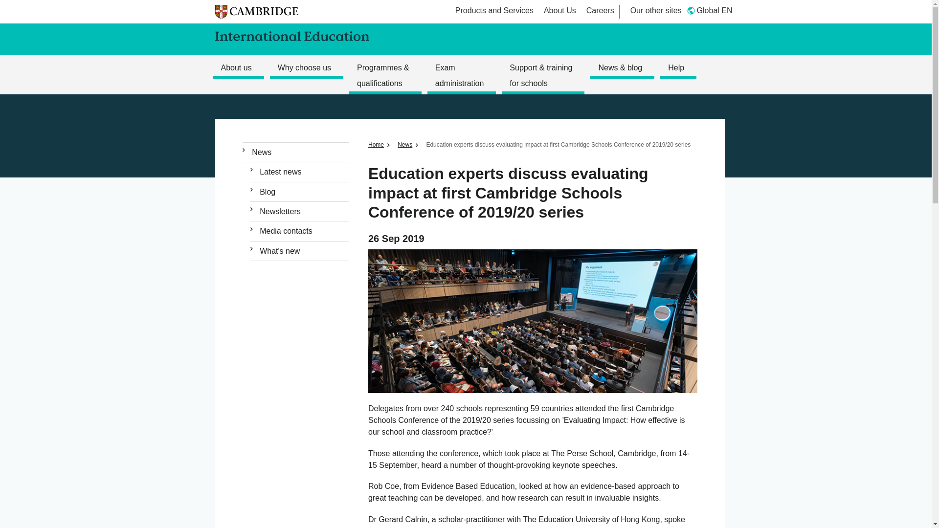  Describe the element at coordinates (256, 13) in the screenshot. I see `Cambridge Assessment International Education` at that location.